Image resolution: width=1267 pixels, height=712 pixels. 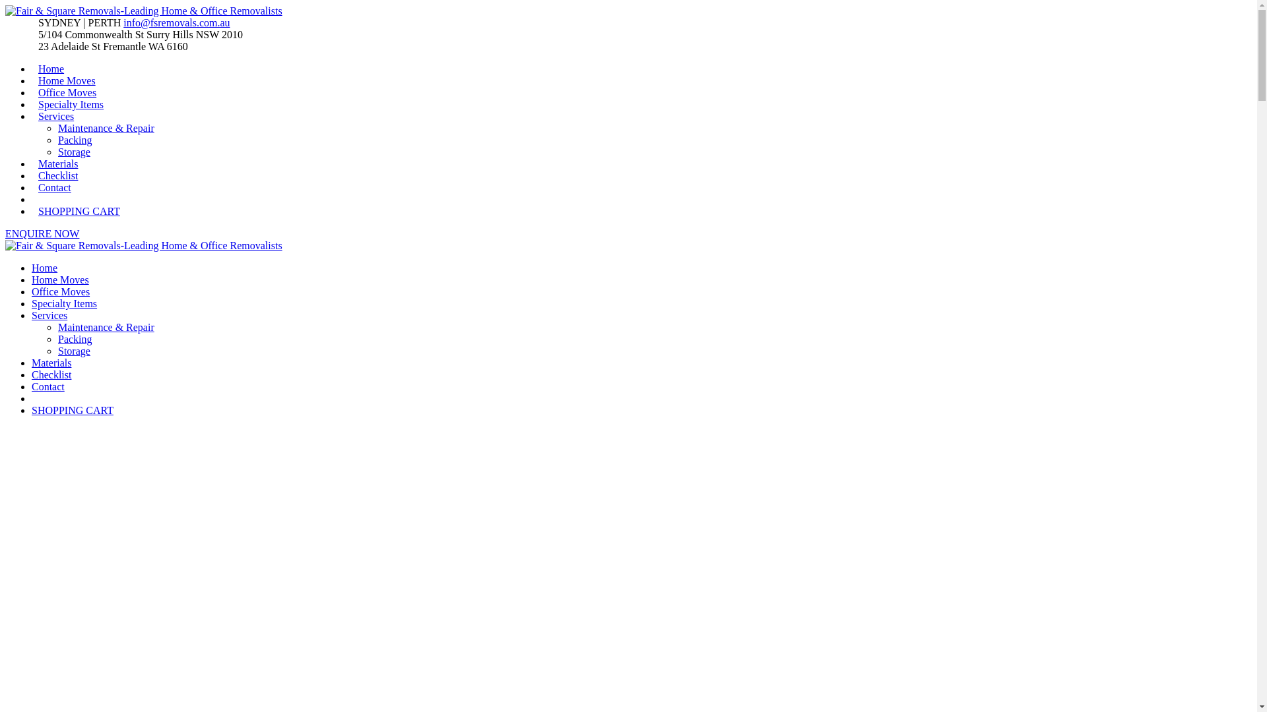 What do you see at coordinates (177, 22) in the screenshot?
I see `info@fsremovals.com.au` at bounding box center [177, 22].